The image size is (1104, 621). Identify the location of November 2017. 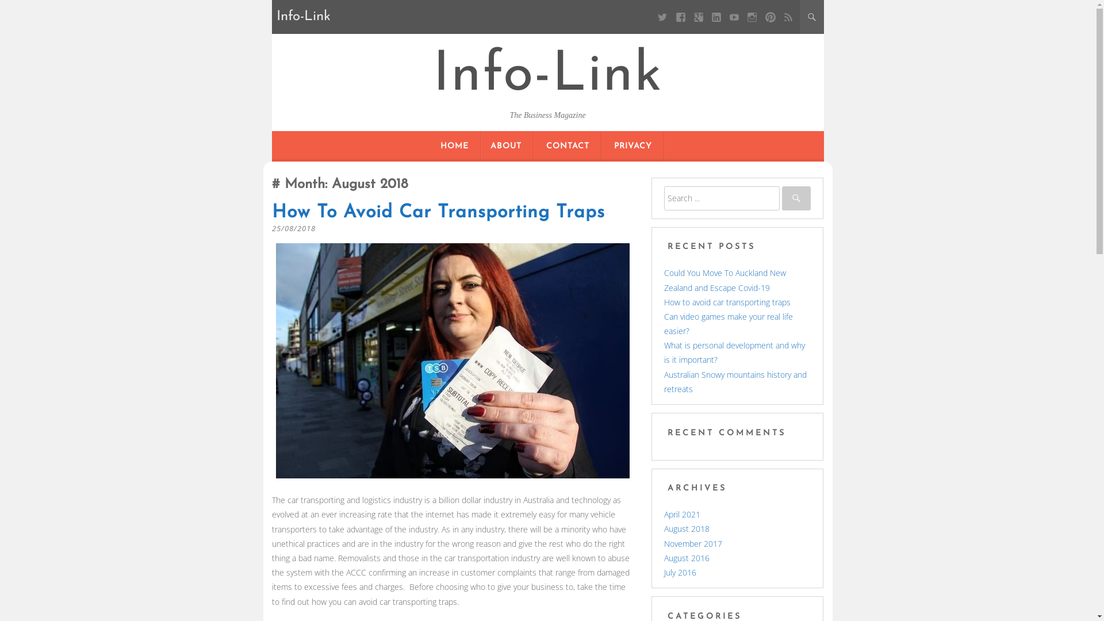
(693, 544).